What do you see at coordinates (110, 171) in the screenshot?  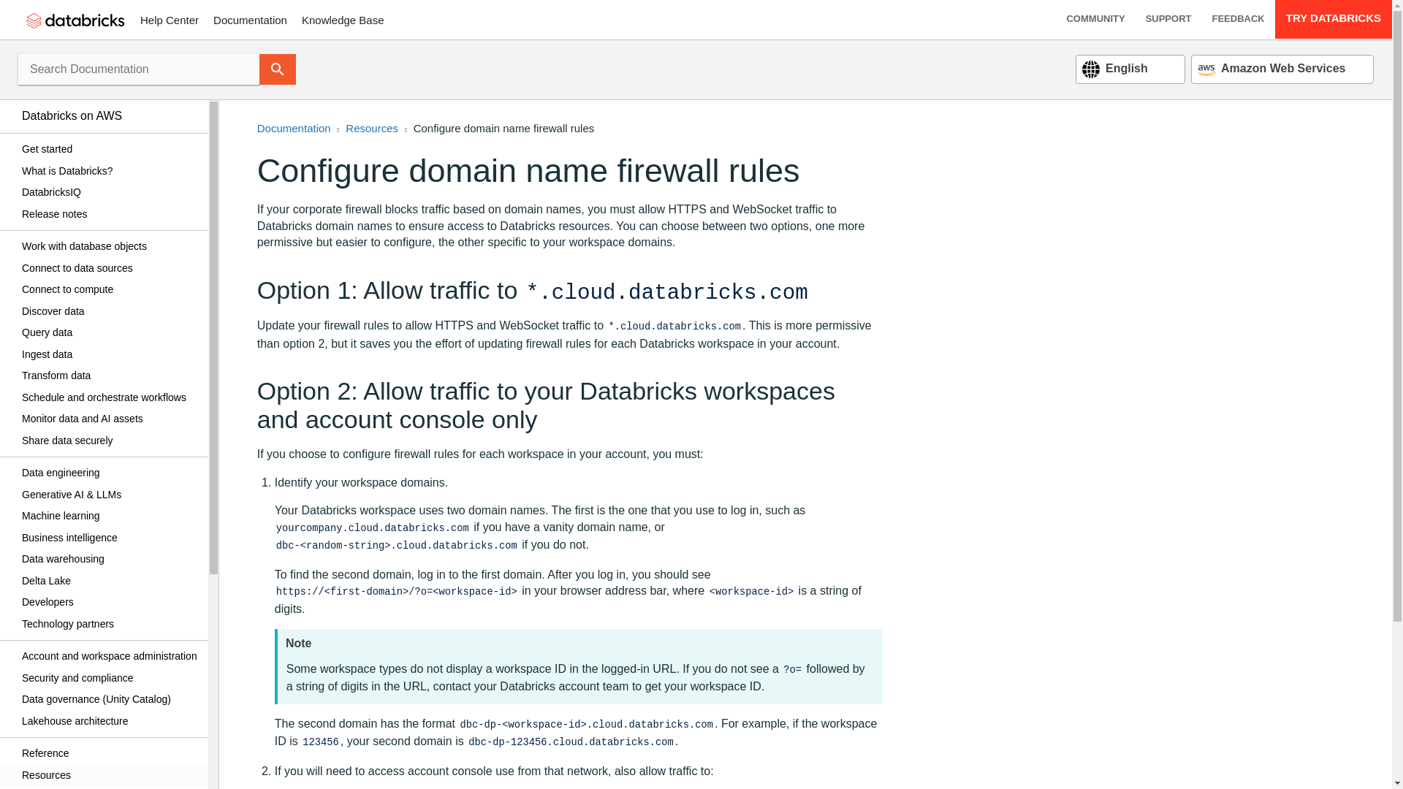 I see `What is Databricks?` at bounding box center [110, 171].